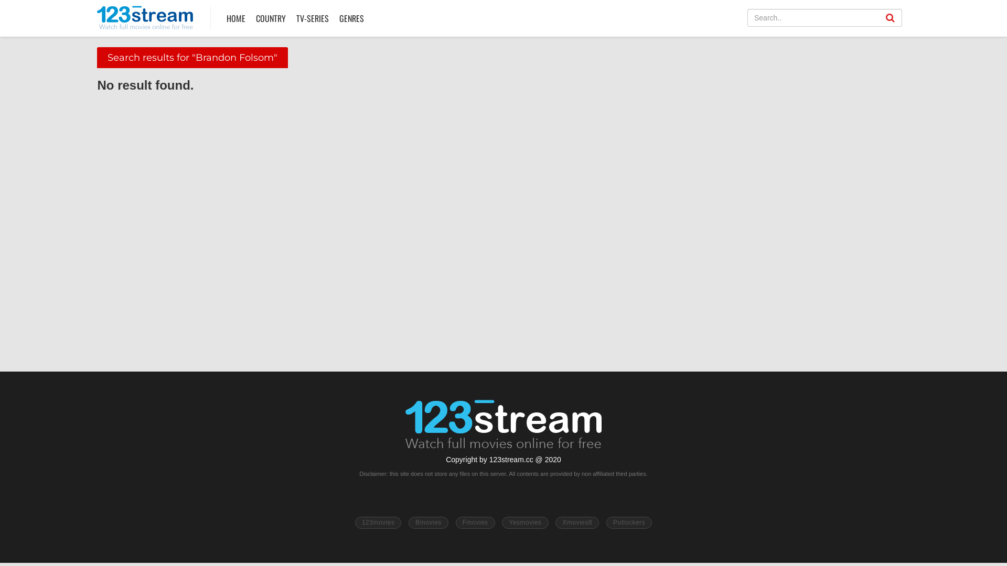 The width and height of the screenshot is (1007, 566). Describe the element at coordinates (629, 523) in the screenshot. I see `Putlockers` at that location.